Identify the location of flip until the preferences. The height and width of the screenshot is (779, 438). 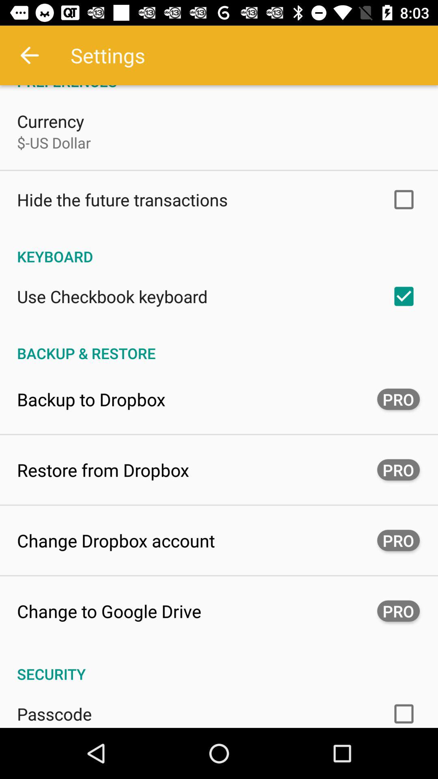
(219, 88).